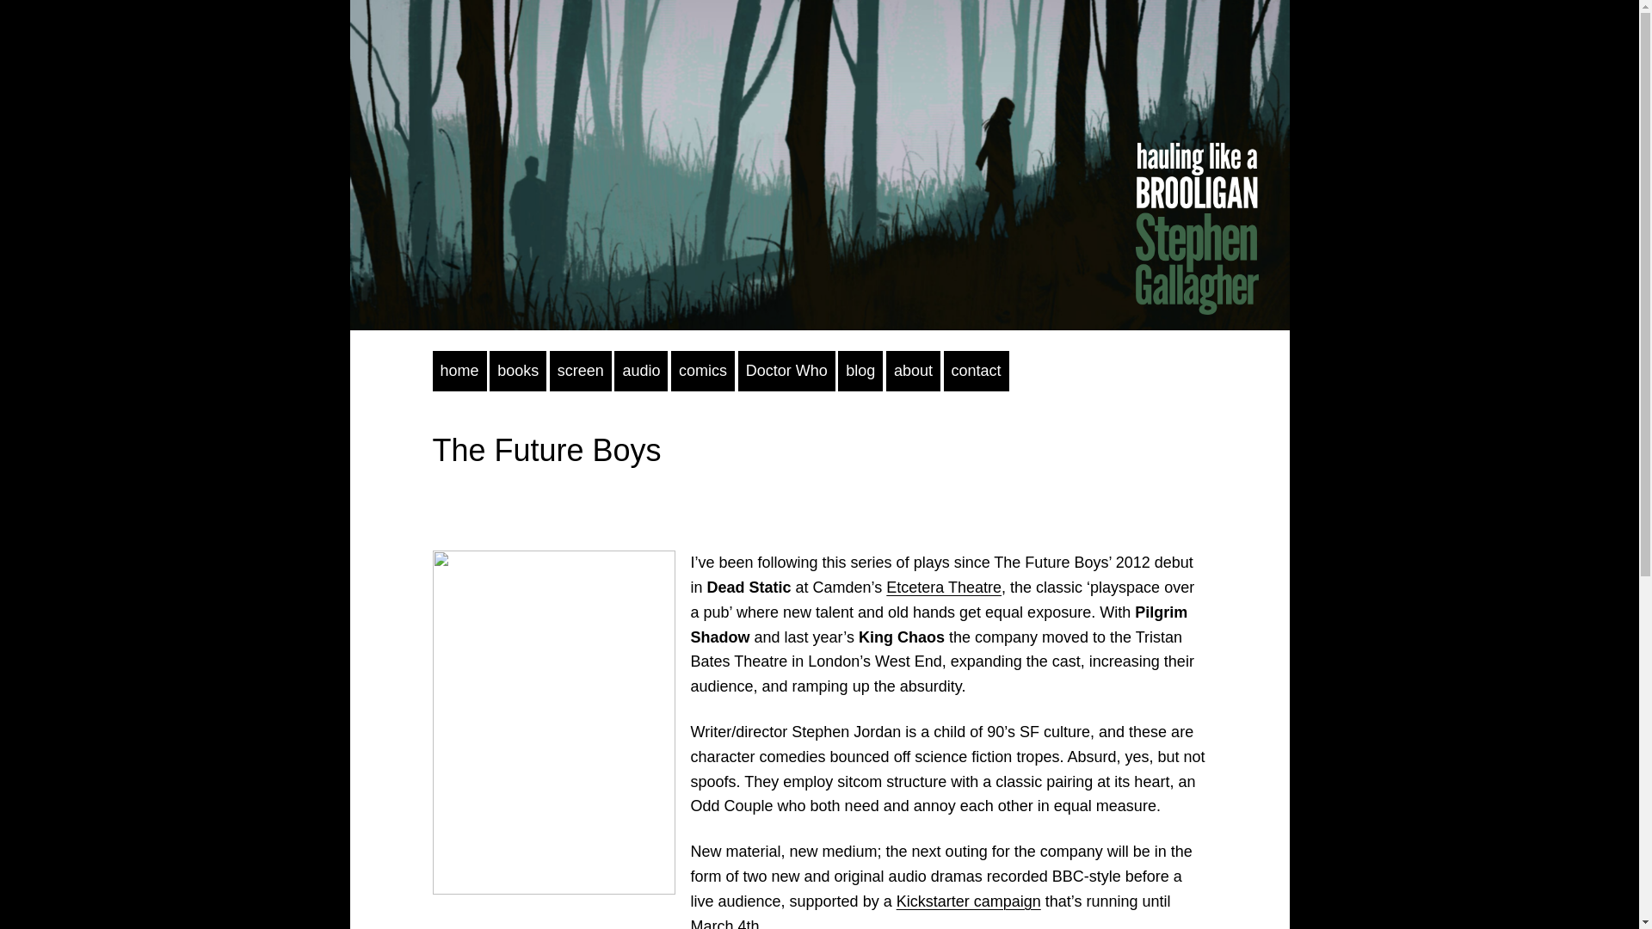  What do you see at coordinates (640, 371) in the screenshot?
I see `audio` at bounding box center [640, 371].